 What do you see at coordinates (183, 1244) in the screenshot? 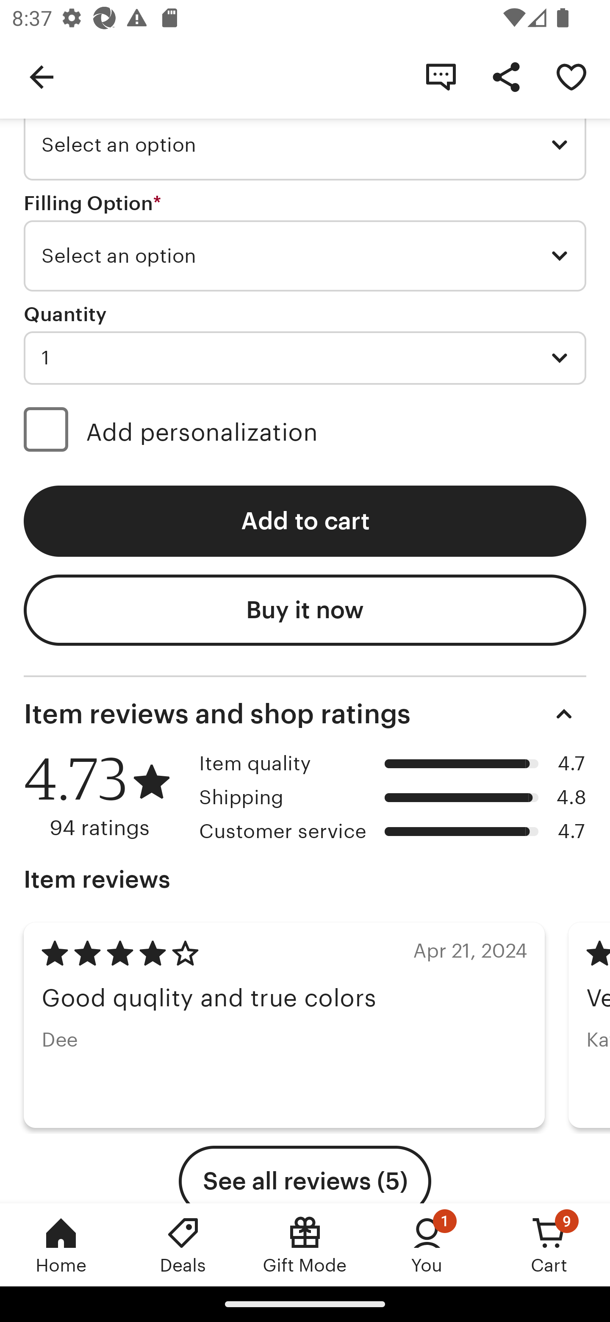
I see `Deals` at bounding box center [183, 1244].